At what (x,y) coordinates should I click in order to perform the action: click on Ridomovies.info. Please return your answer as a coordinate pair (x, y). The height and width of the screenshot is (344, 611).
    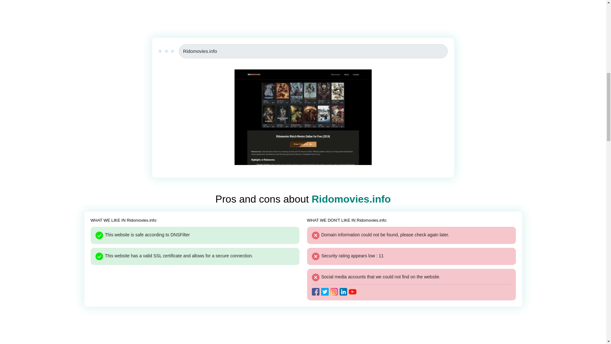
    Looking at the image, I should click on (313, 51).